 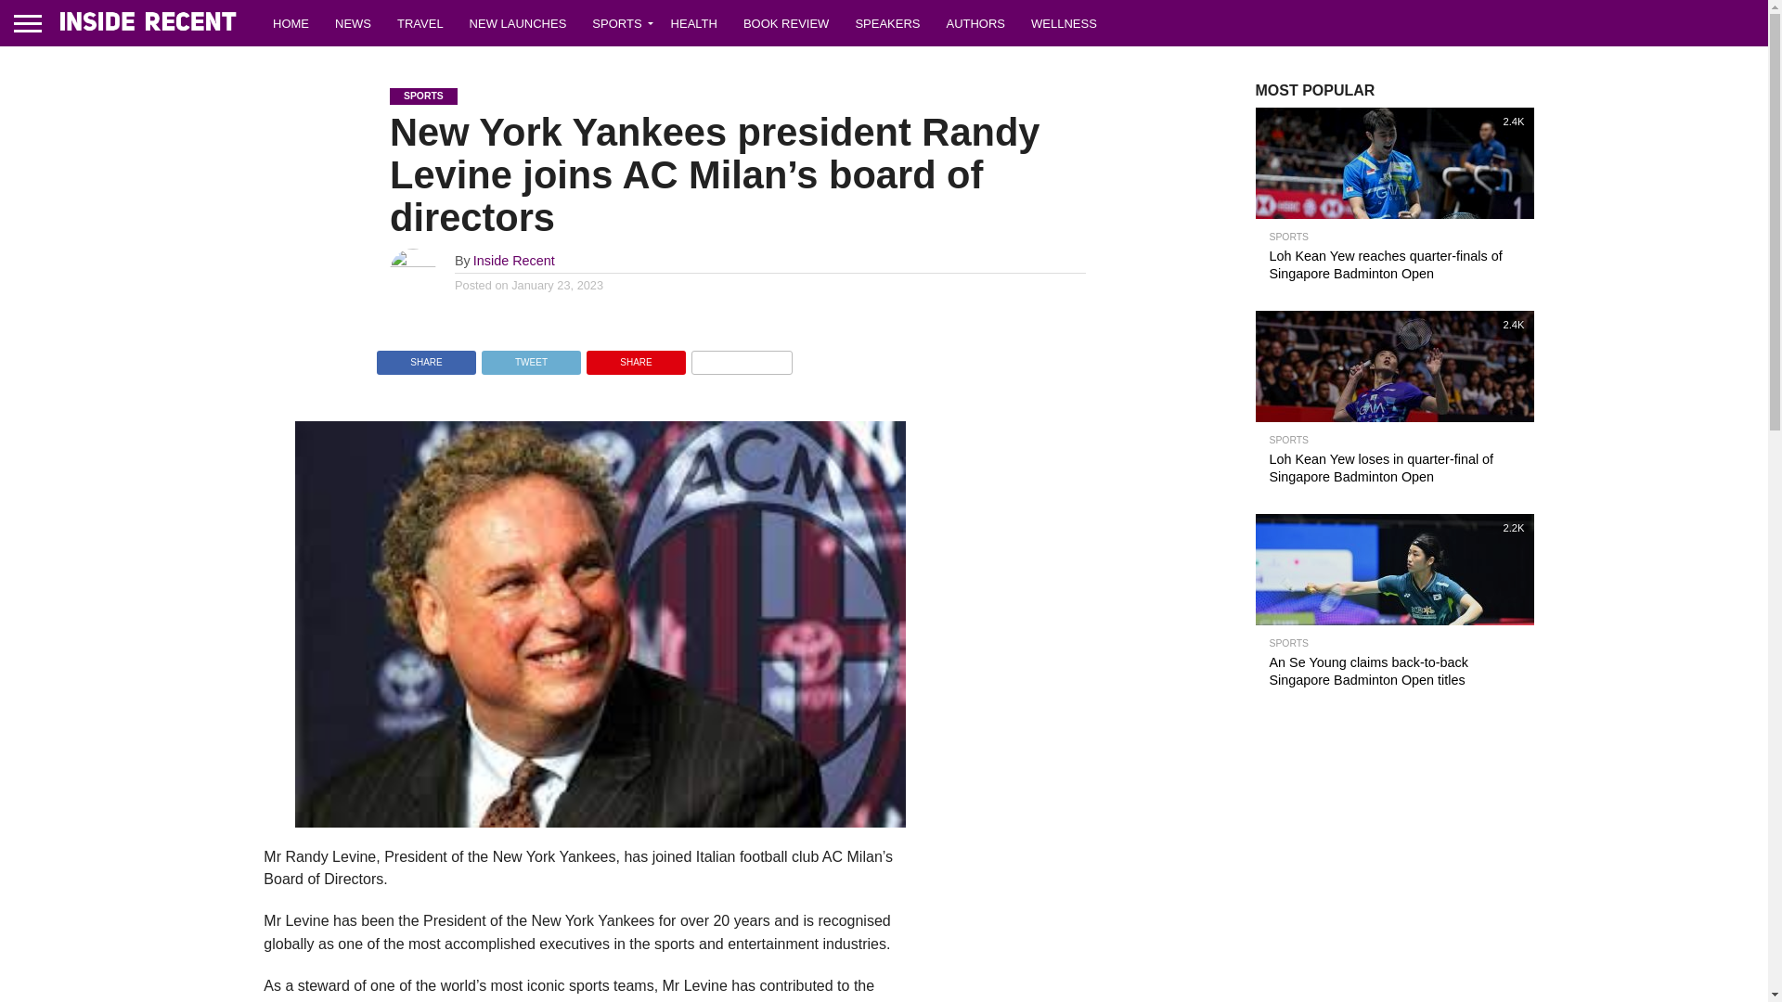 What do you see at coordinates (785, 22) in the screenshot?
I see `BOOK REVIEW` at bounding box center [785, 22].